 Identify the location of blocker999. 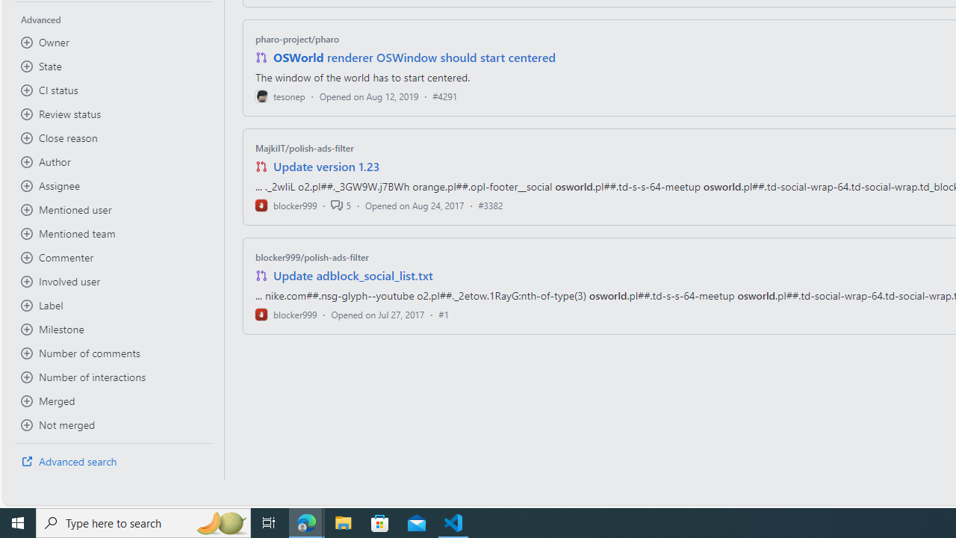
(285, 314).